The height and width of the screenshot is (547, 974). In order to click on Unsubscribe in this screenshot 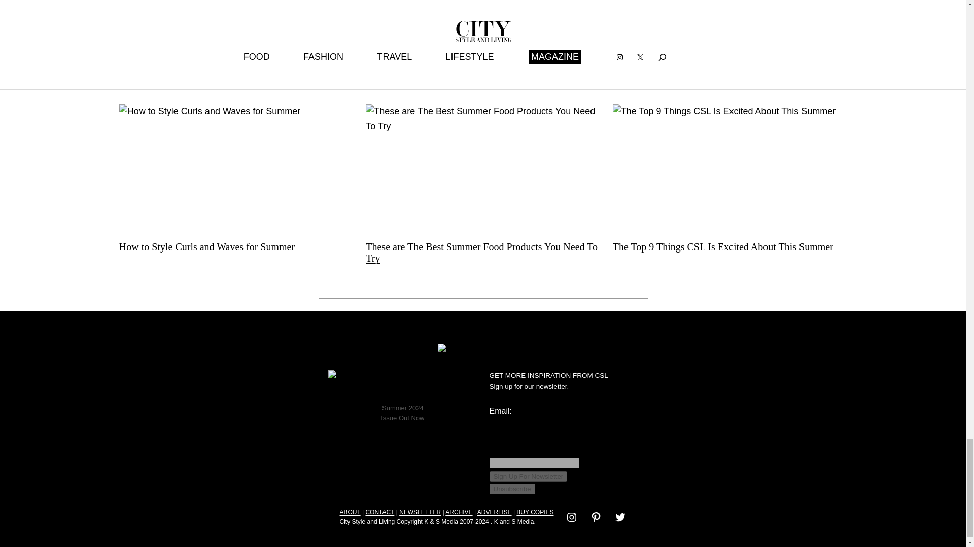, I will do `click(511, 489)`.